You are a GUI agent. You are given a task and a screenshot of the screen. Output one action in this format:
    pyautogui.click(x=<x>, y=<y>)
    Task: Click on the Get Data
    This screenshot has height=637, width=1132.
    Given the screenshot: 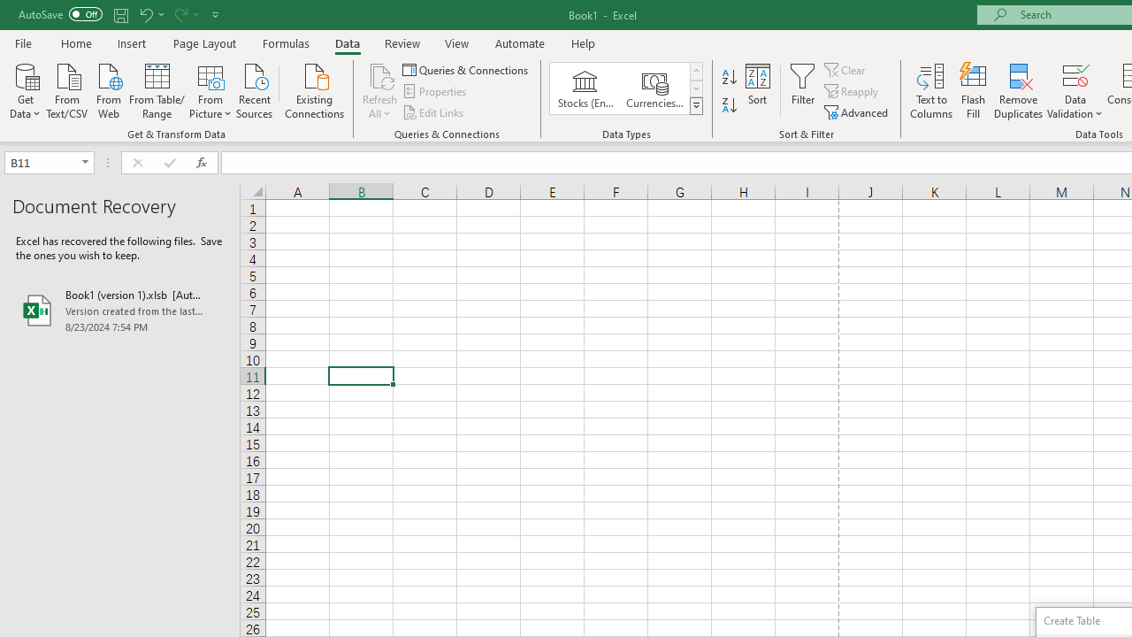 What is the action you would take?
    pyautogui.click(x=25, y=89)
    